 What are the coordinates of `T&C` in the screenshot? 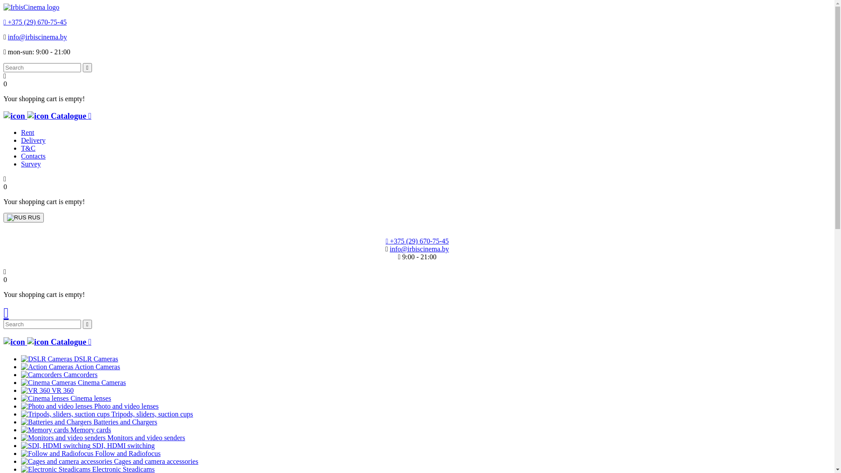 It's located at (28, 148).